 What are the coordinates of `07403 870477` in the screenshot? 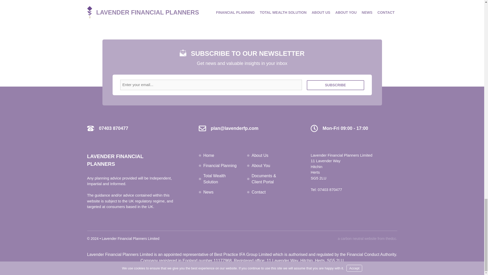 It's located at (113, 128).